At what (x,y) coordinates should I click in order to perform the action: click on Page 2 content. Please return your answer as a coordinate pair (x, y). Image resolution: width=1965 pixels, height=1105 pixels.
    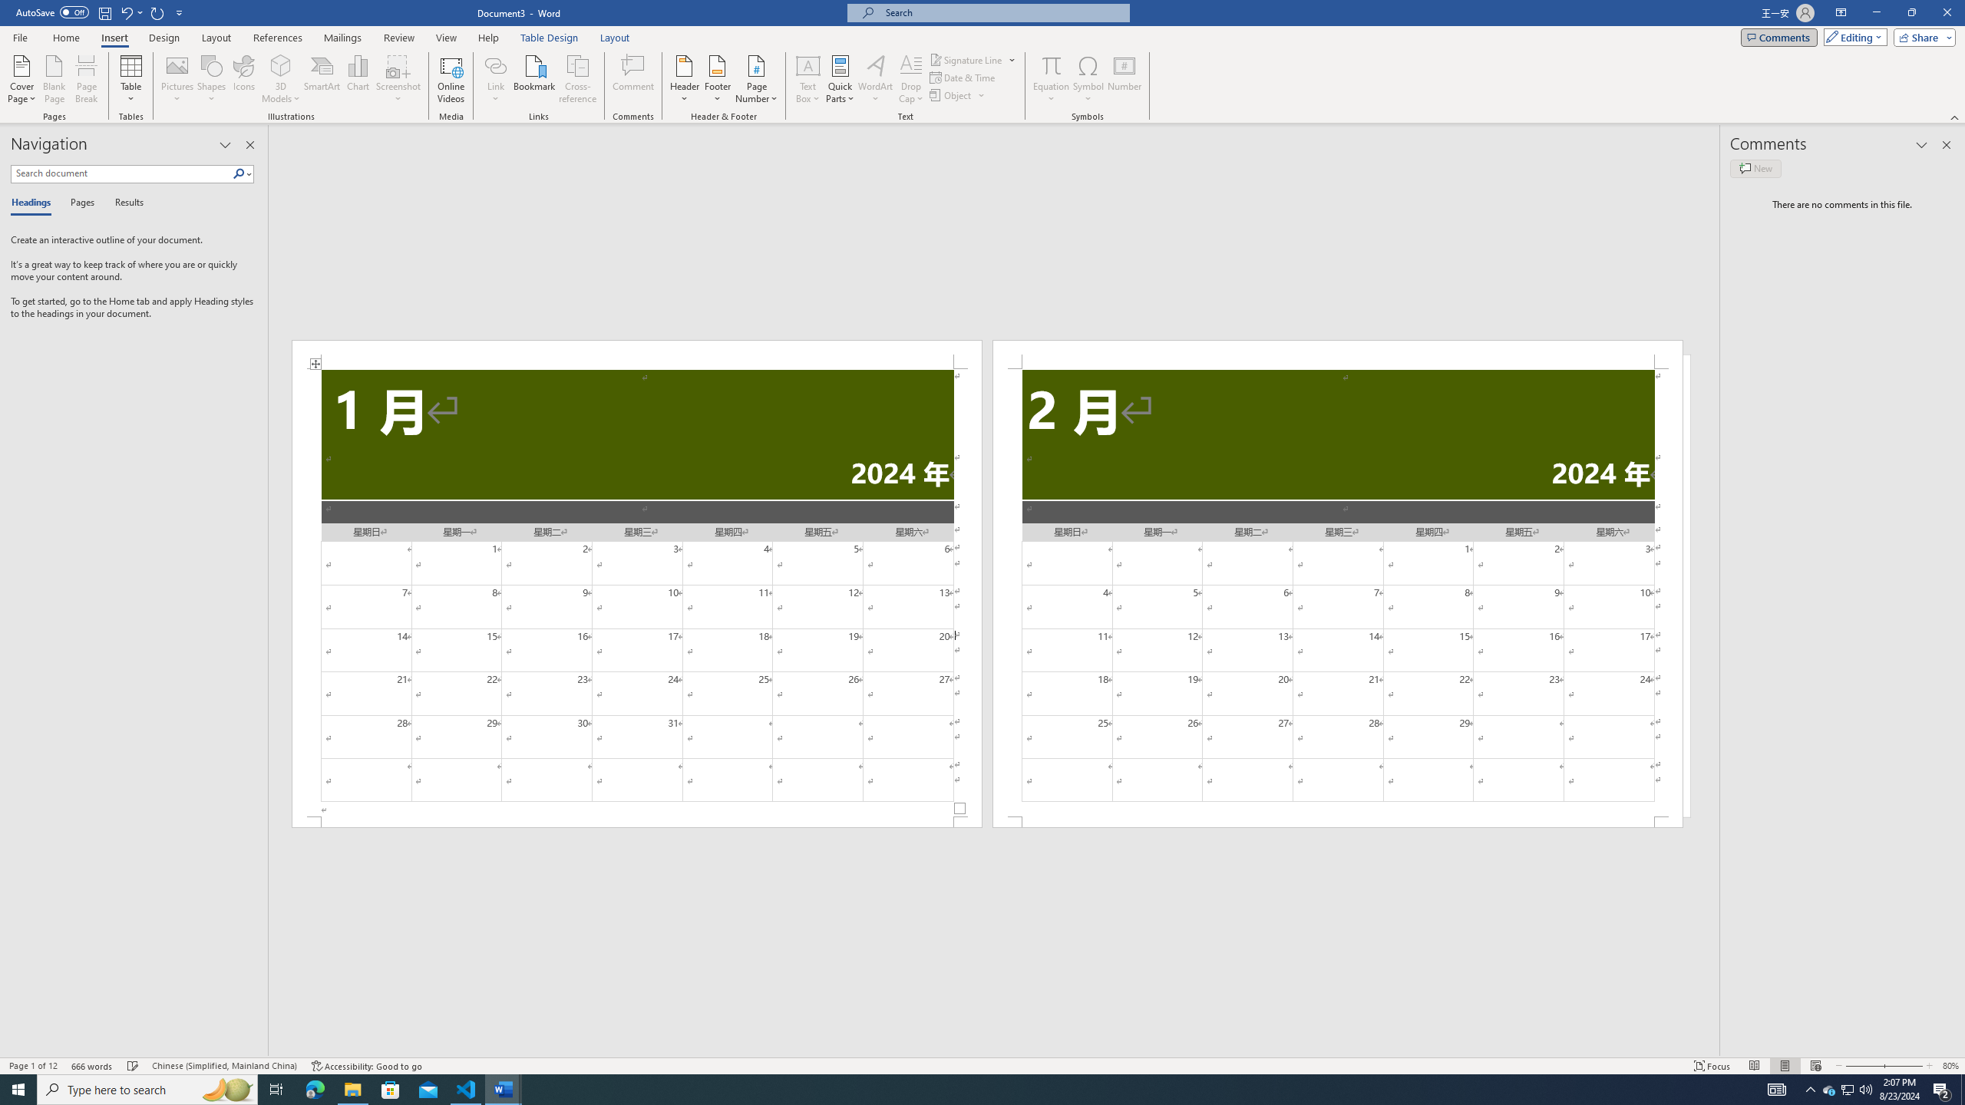
    Looking at the image, I should click on (1337, 593).